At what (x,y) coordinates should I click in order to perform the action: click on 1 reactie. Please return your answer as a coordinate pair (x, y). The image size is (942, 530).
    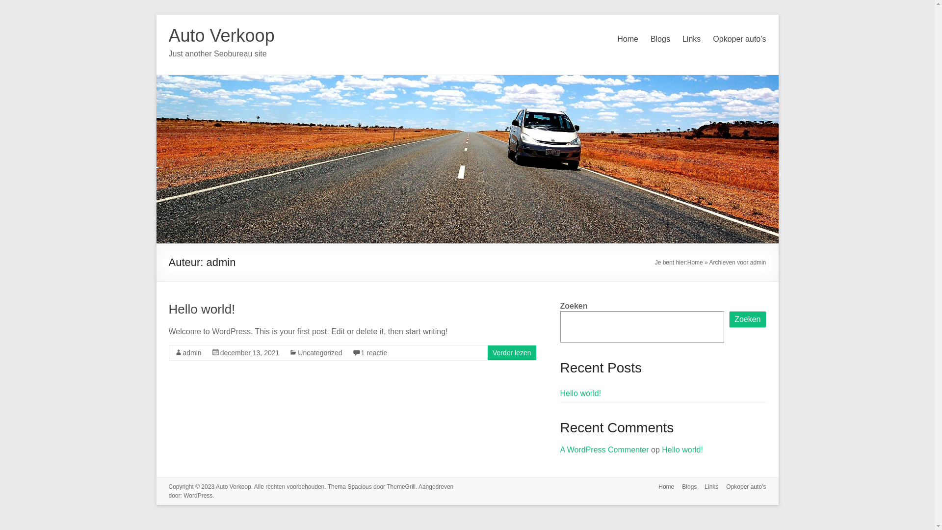
    Looking at the image, I should click on (374, 353).